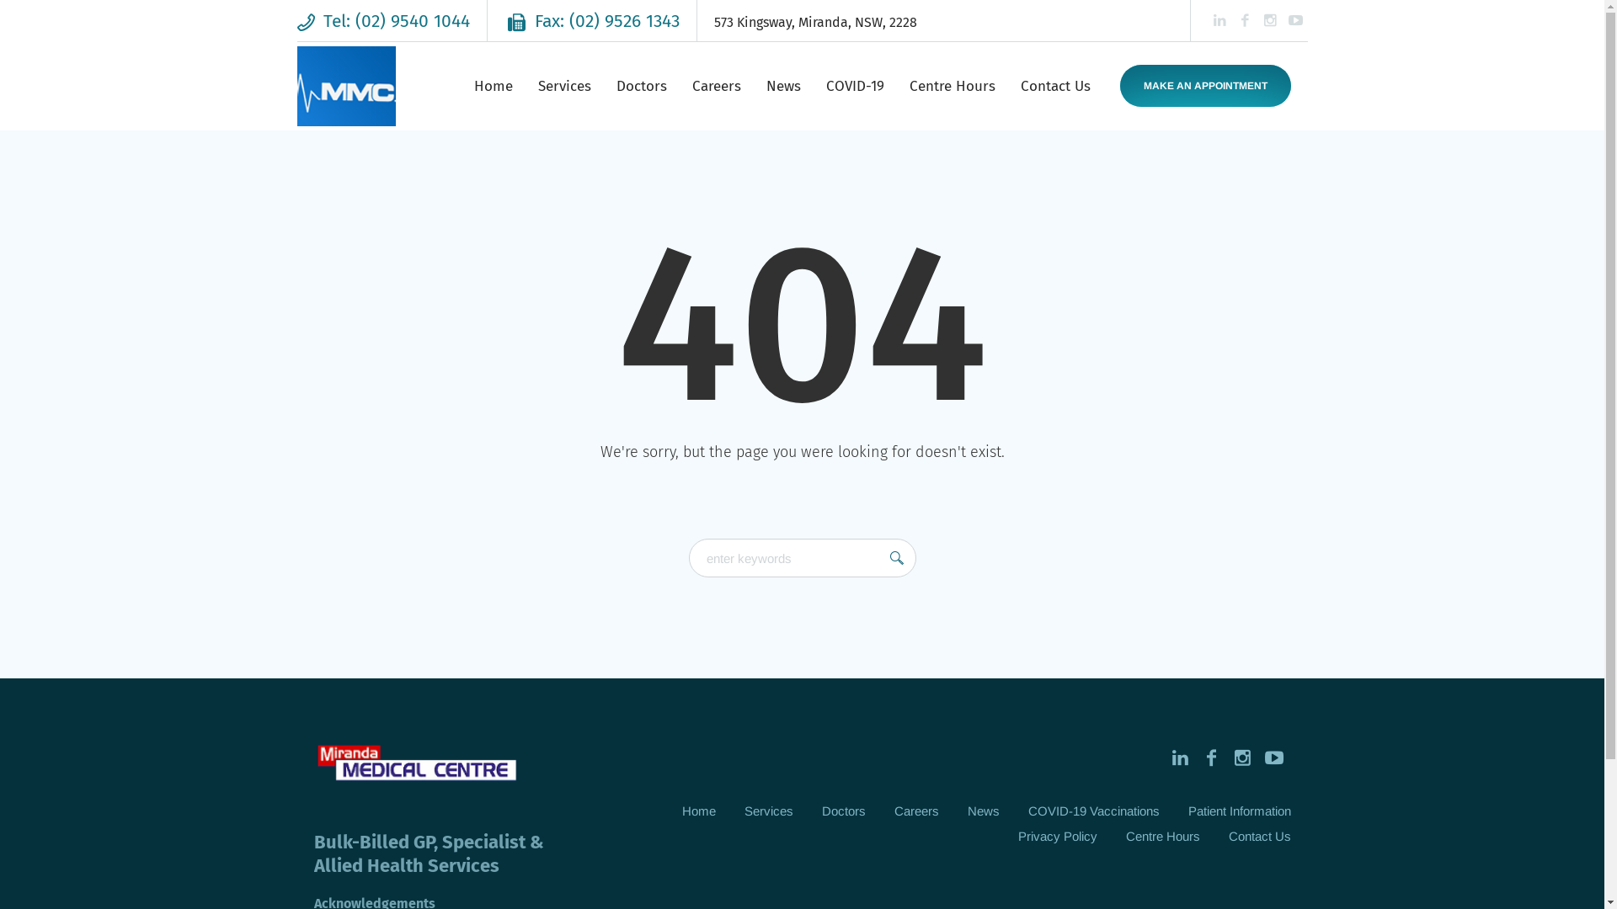 The width and height of the screenshot is (1617, 909). Describe the element at coordinates (1273, 757) in the screenshot. I see `YouTube` at that location.